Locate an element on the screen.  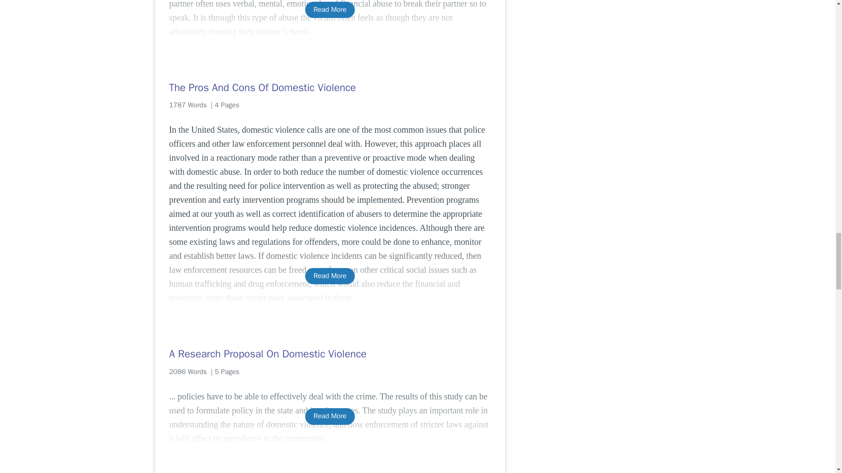
Read More is located at coordinates (330, 416).